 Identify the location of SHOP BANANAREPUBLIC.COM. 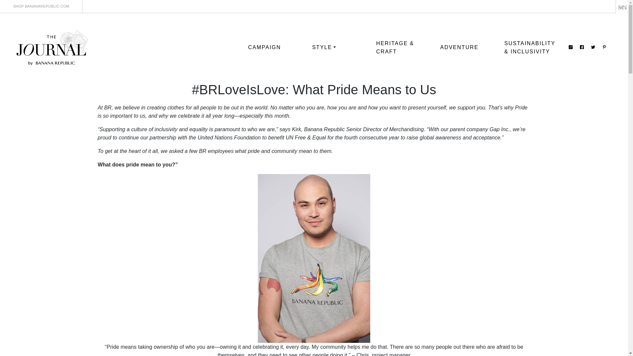
(41, 7).